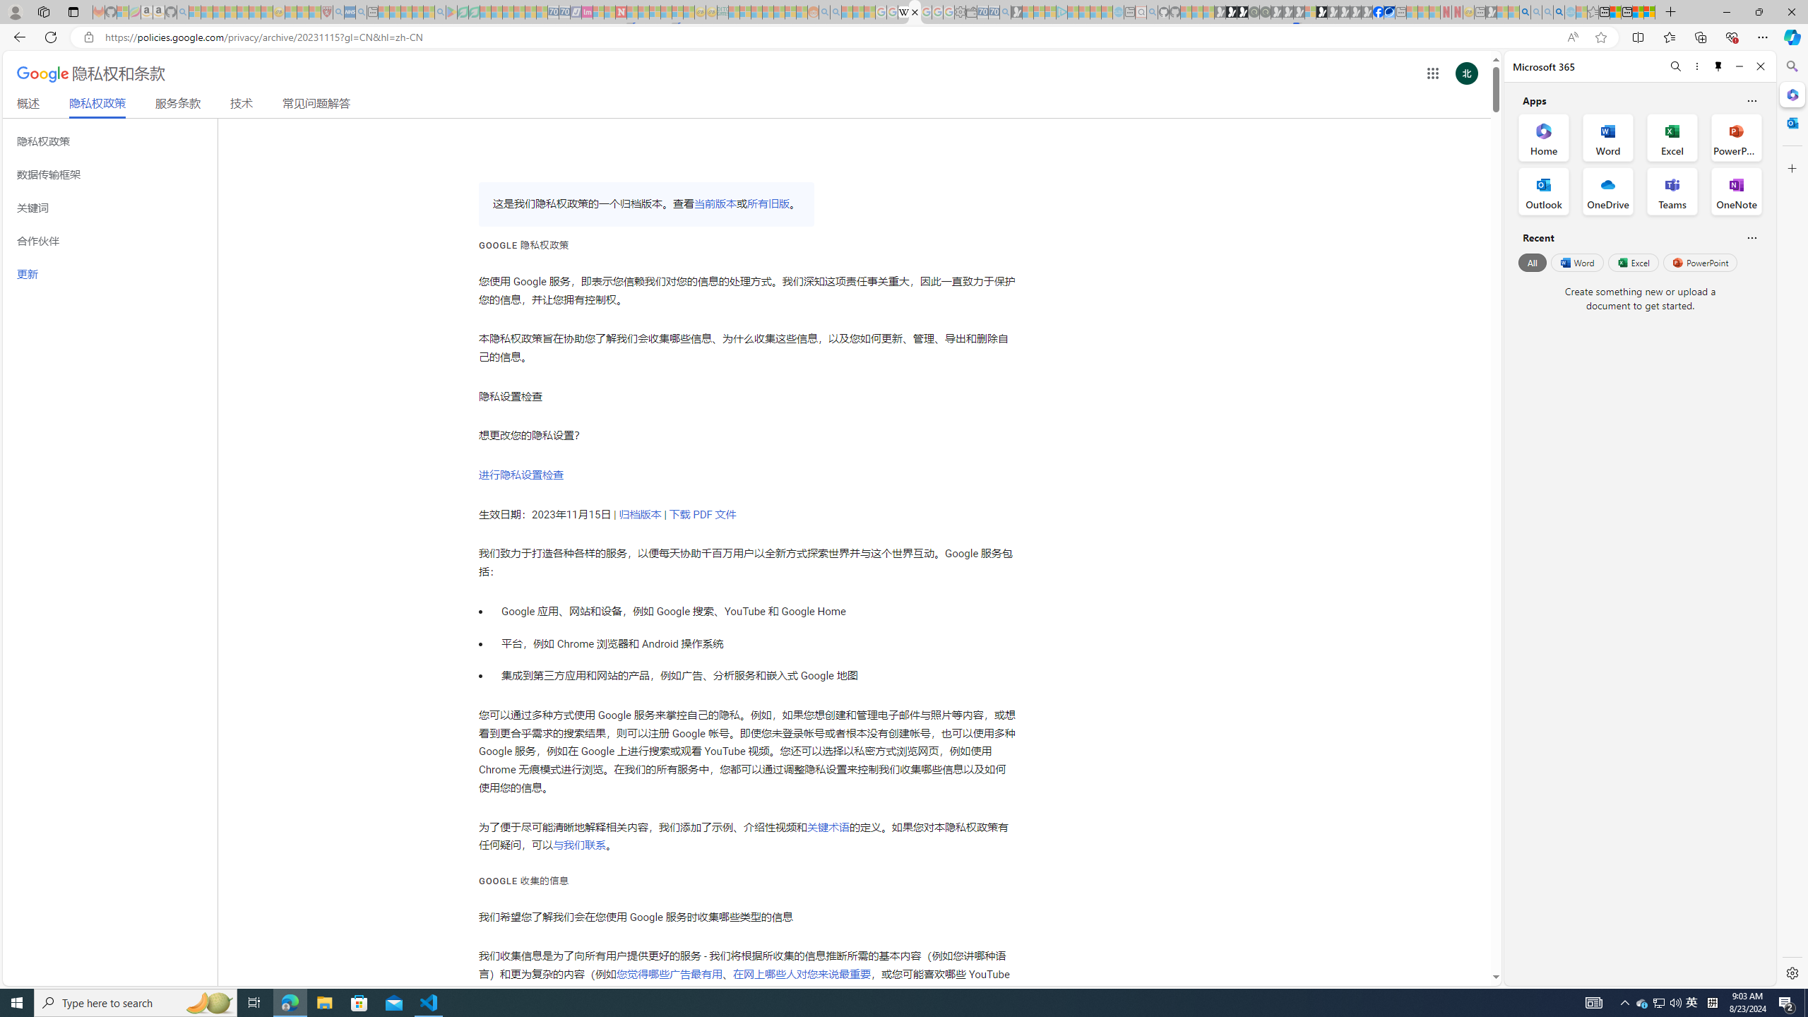 The image size is (1808, 1017). I want to click on Word, so click(1576, 262).